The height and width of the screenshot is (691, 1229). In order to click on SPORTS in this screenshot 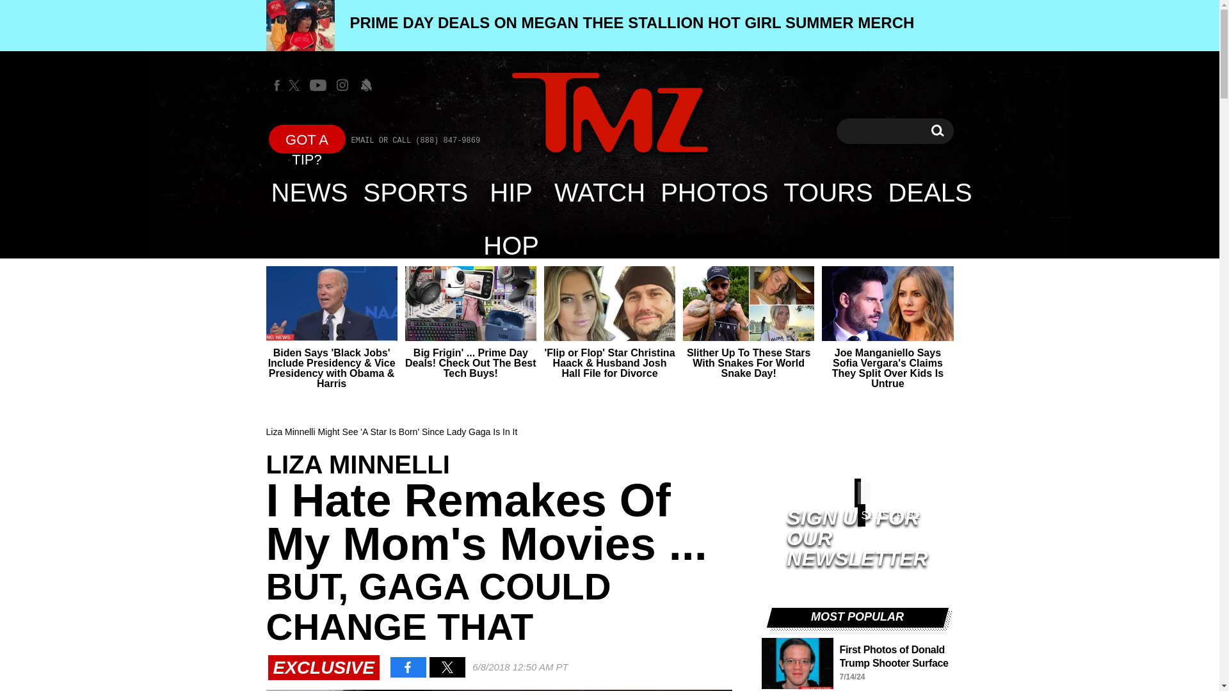, I will do `click(937, 131)`.